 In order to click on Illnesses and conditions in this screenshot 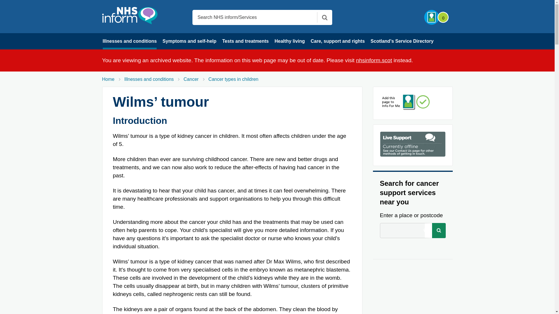, I will do `click(129, 41)`.